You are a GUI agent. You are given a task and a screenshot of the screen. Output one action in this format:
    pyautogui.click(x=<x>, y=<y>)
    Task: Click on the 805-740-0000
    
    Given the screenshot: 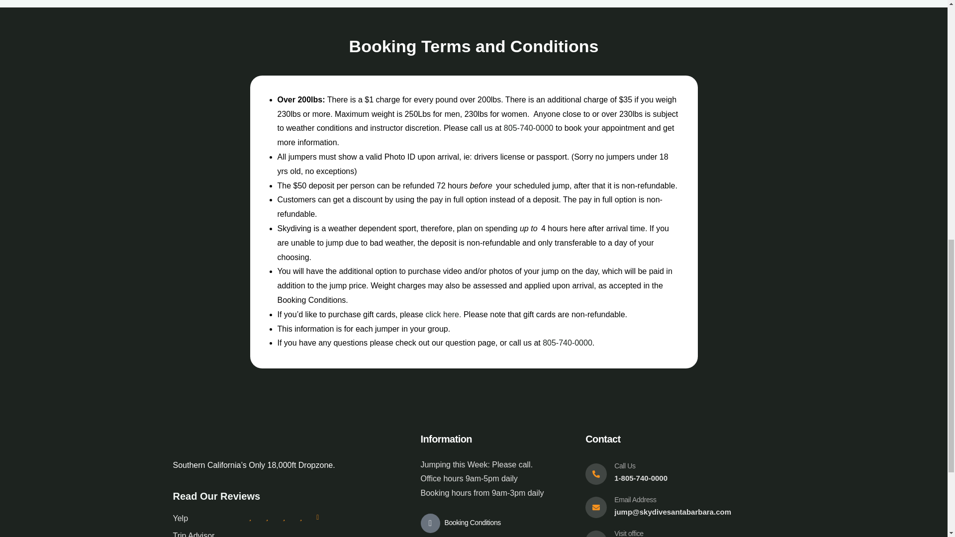 What is the action you would take?
    pyautogui.click(x=567, y=343)
    